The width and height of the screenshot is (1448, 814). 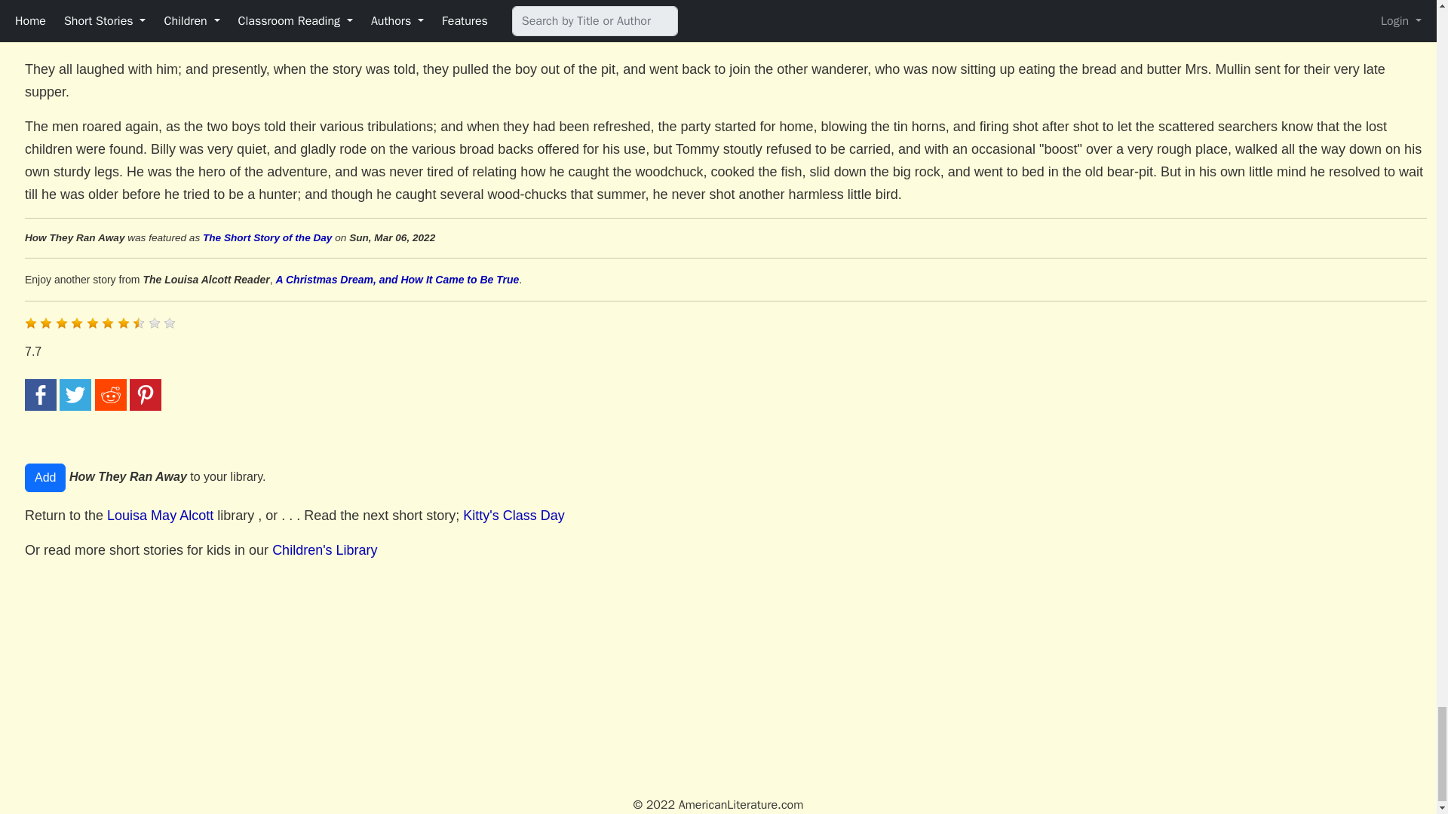 I want to click on 9 - Loved it! , so click(x=155, y=323).